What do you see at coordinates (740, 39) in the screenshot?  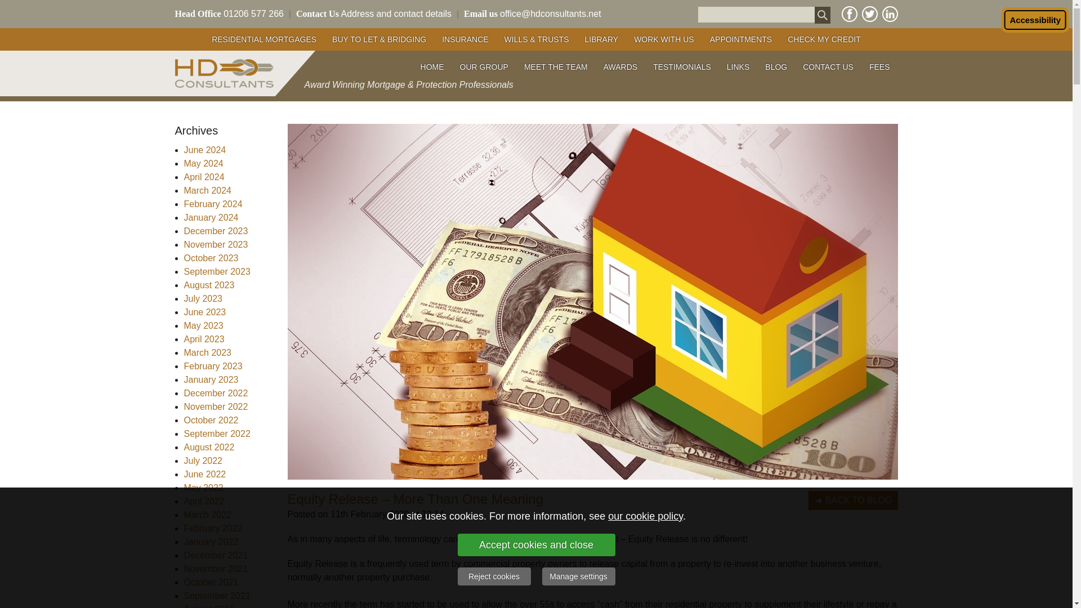 I see `APPOINTMENTS` at bounding box center [740, 39].